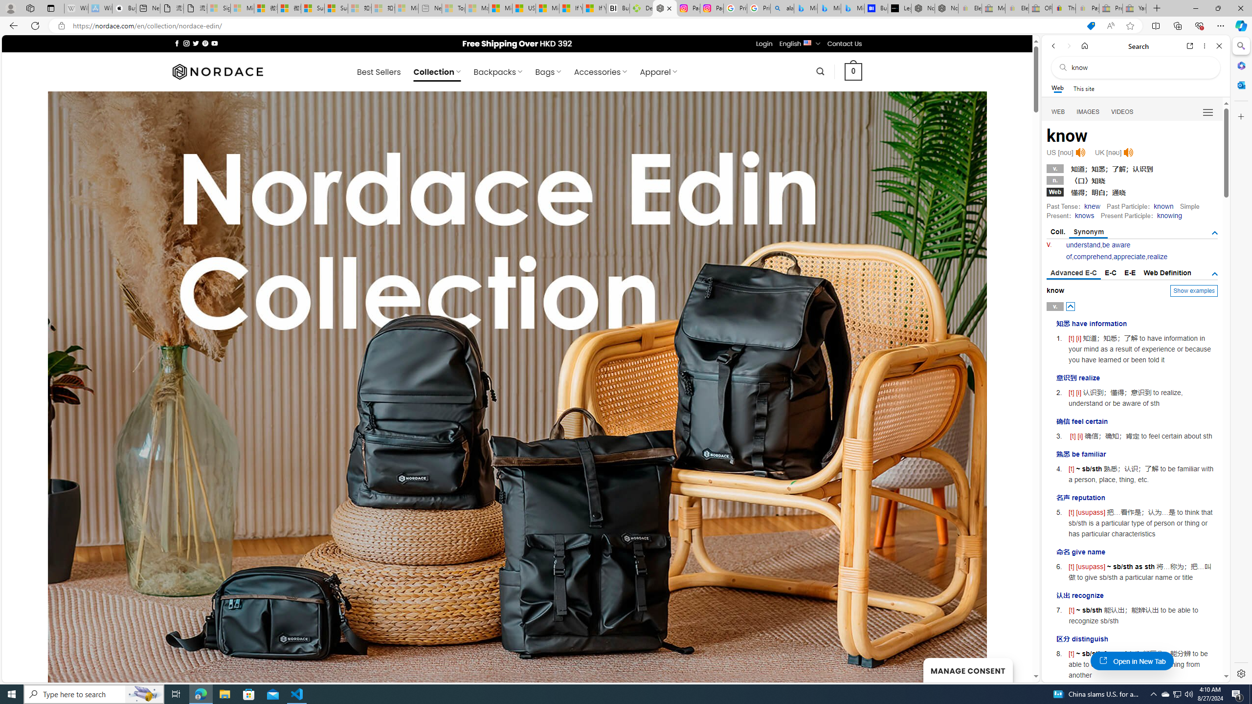  What do you see at coordinates (1058, 112) in the screenshot?
I see `WEB` at bounding box center [1058, 112].